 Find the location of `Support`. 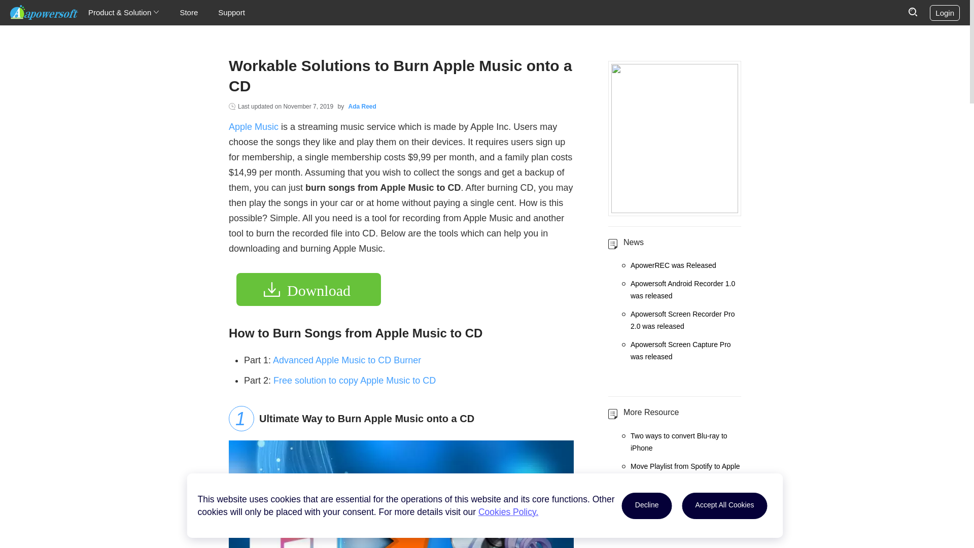

Support is located at coordinates (231, 12).